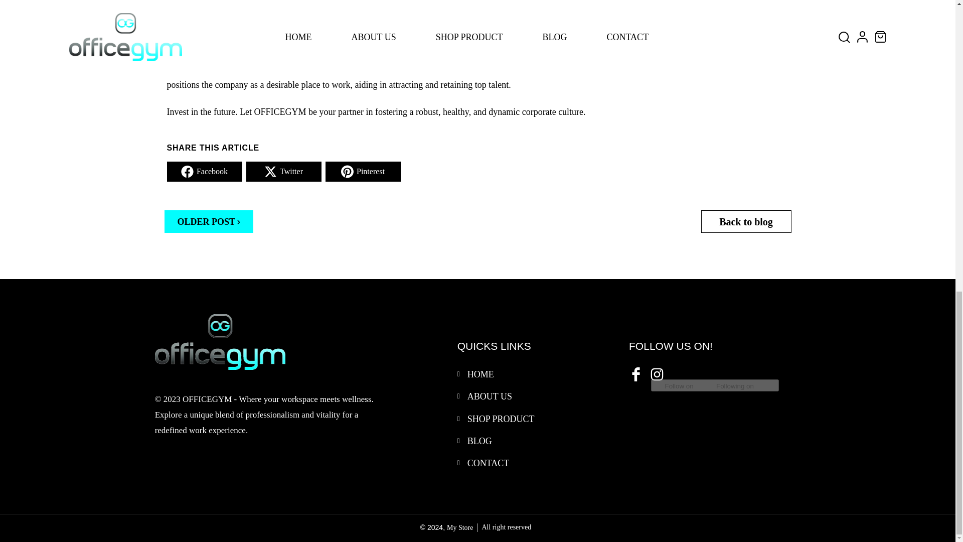 The image size is (963, 542). I want to click on My Store, so click(460, 528).